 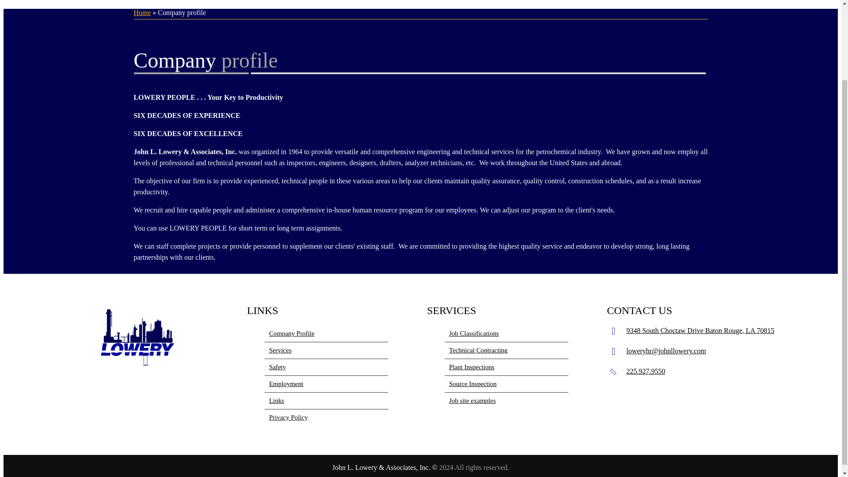 What do you see at coordinates (506, 384) in the screenshot?
I see `Source Inspection` at bounding box center [506, 384].